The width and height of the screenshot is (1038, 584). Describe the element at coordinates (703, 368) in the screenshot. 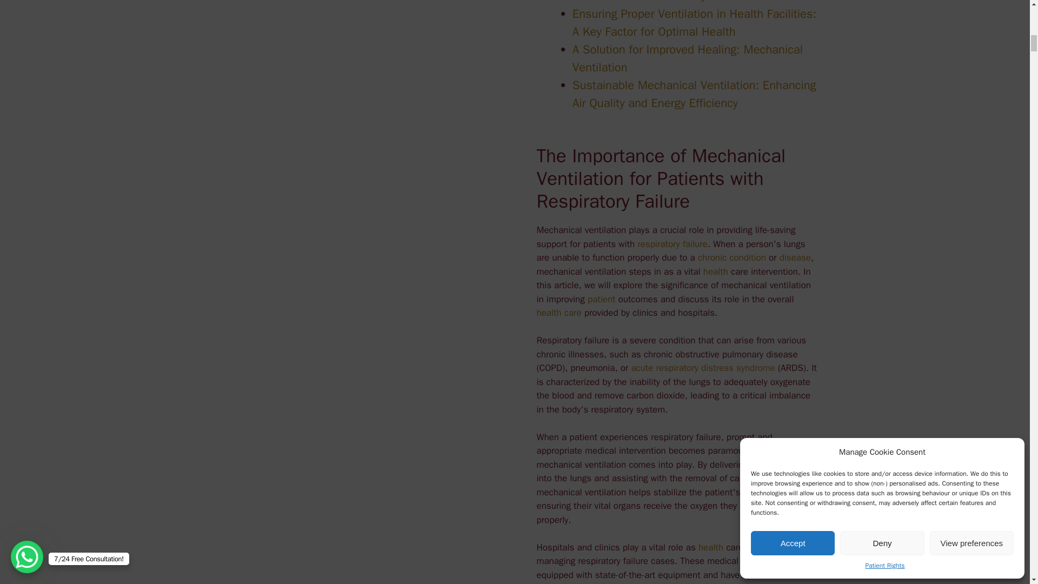

I see `acute respiratory distress syndrome` at that location.